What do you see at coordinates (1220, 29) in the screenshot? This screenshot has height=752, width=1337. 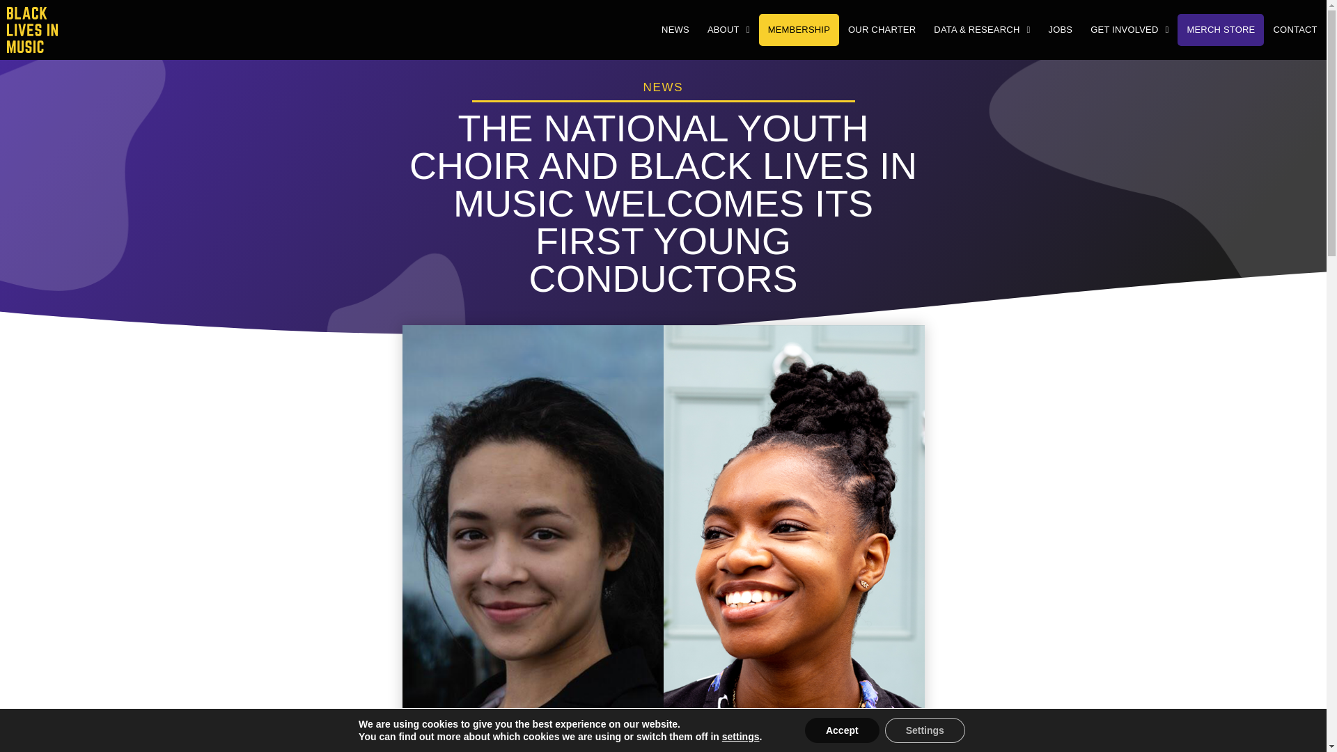 I see `MERCH STORE` at bounding box center [1220, 29].